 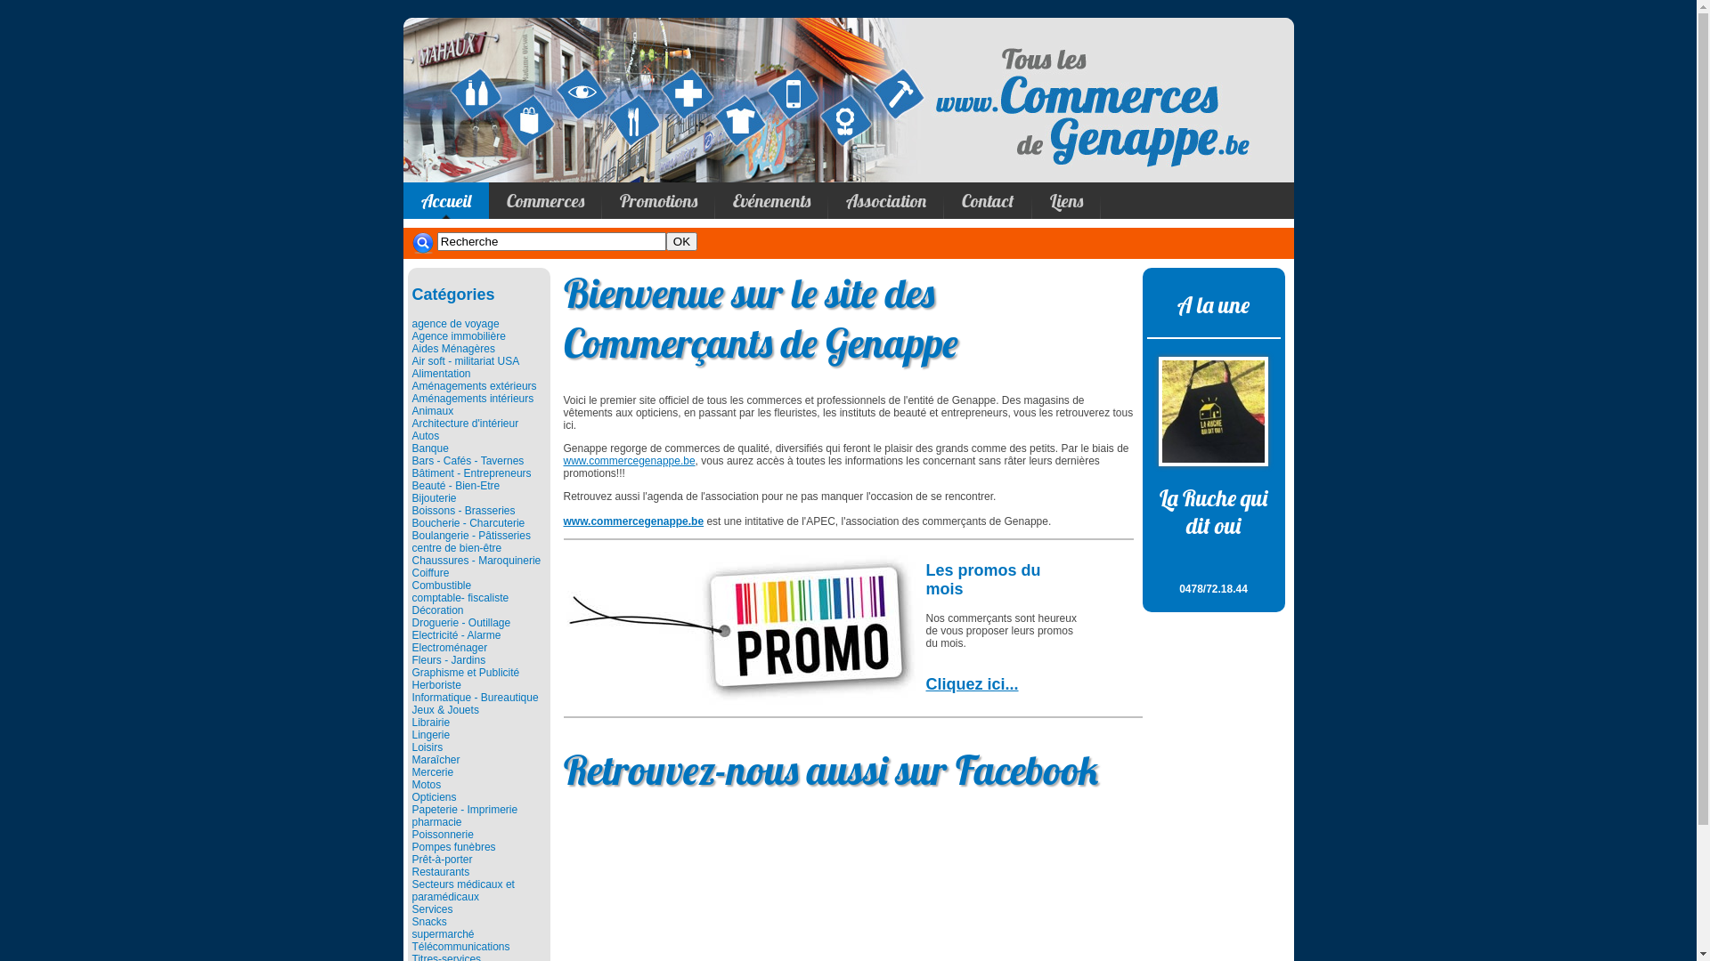 I want to click on Accueil, so click(x=445, y=201).